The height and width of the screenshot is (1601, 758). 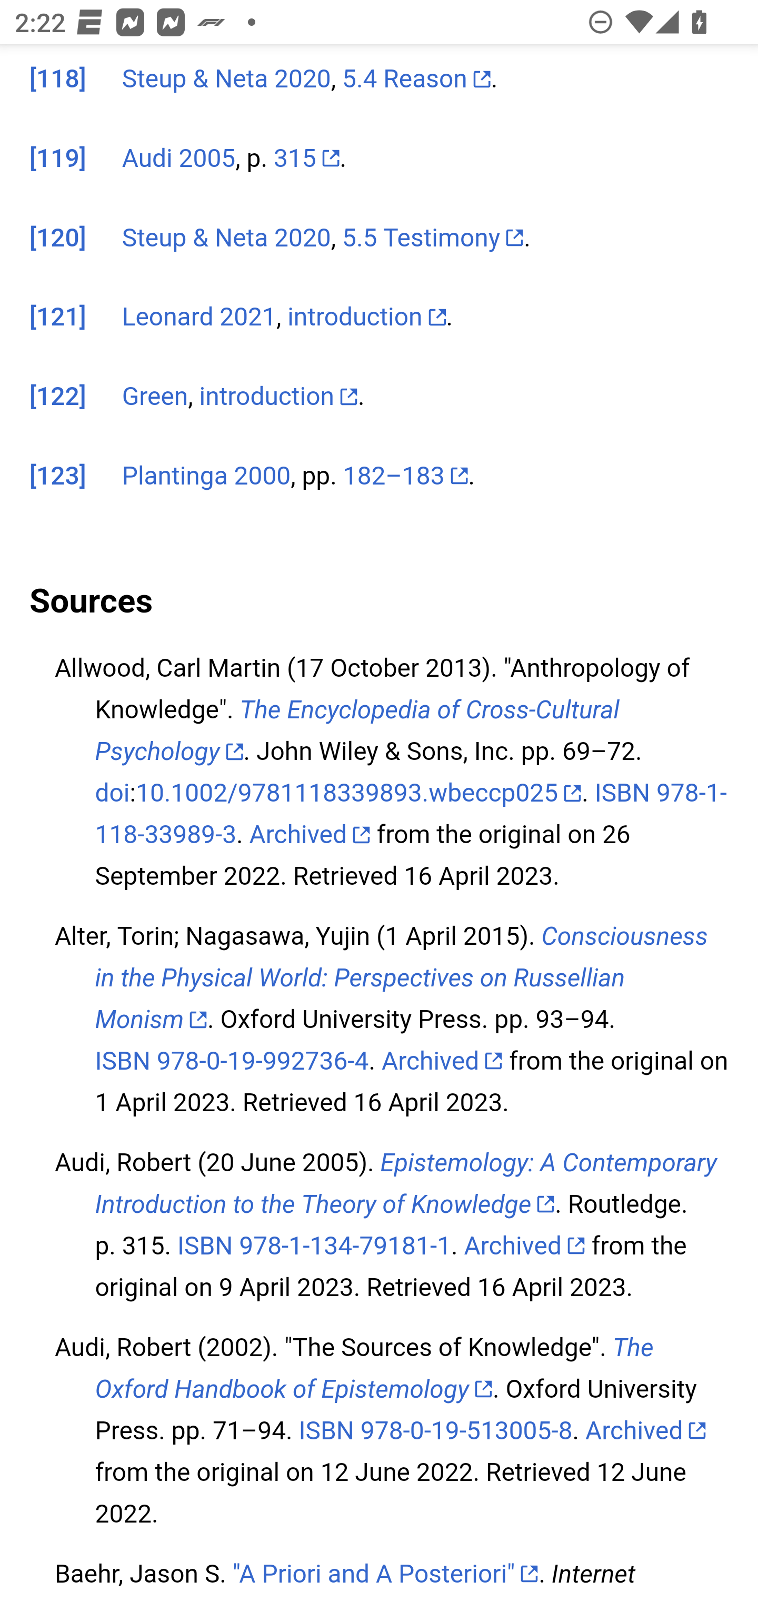 What do you see at coordinates (199, 319) in the screenshot?
I see `Leonard 2021` at bounding box center [199, 319].